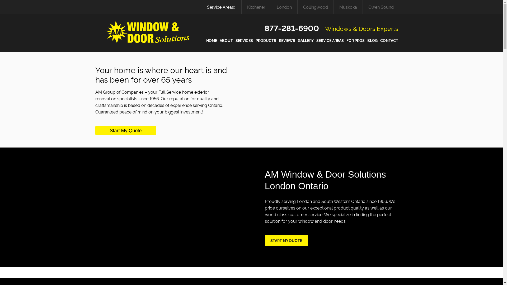 The width and height of the screenshot is (507, 285). I want to click on BLOG, so click(372, 41).